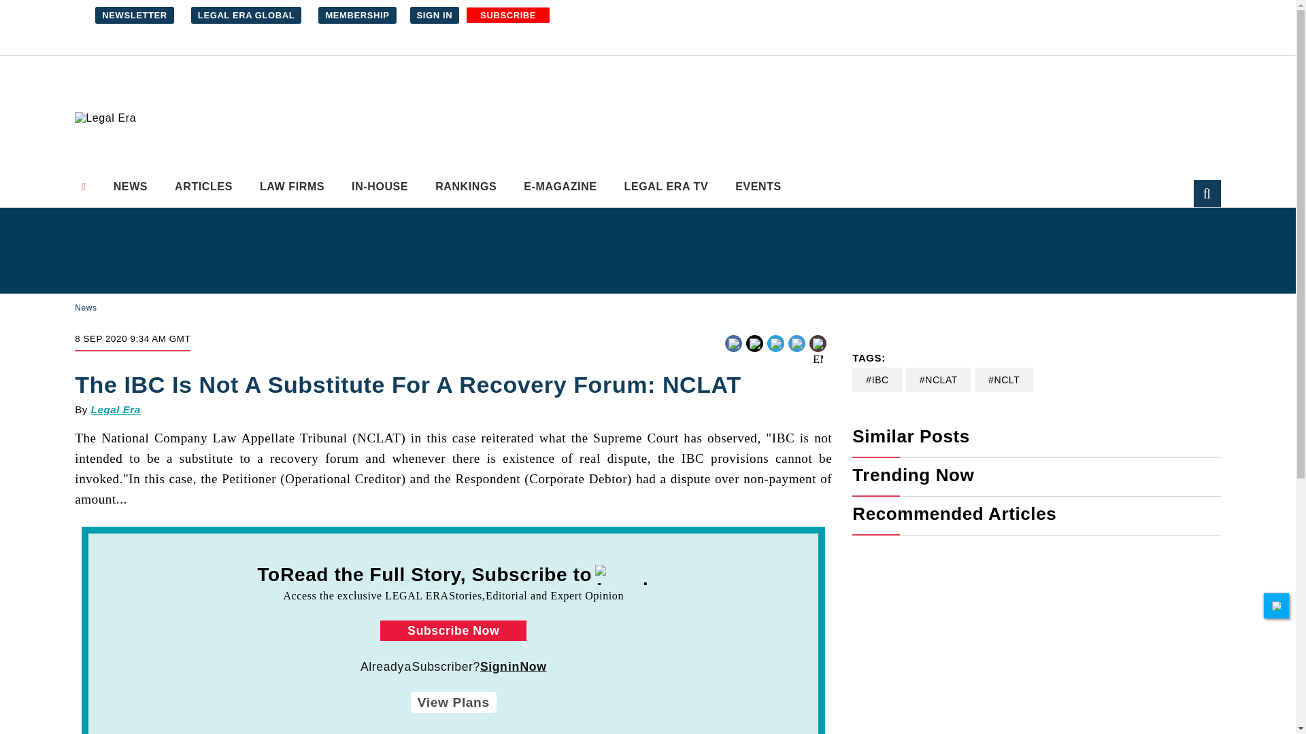 Image resolution: width=1306 pixels, height=734 pixels. I want to click on twitter, so click(774, 353).